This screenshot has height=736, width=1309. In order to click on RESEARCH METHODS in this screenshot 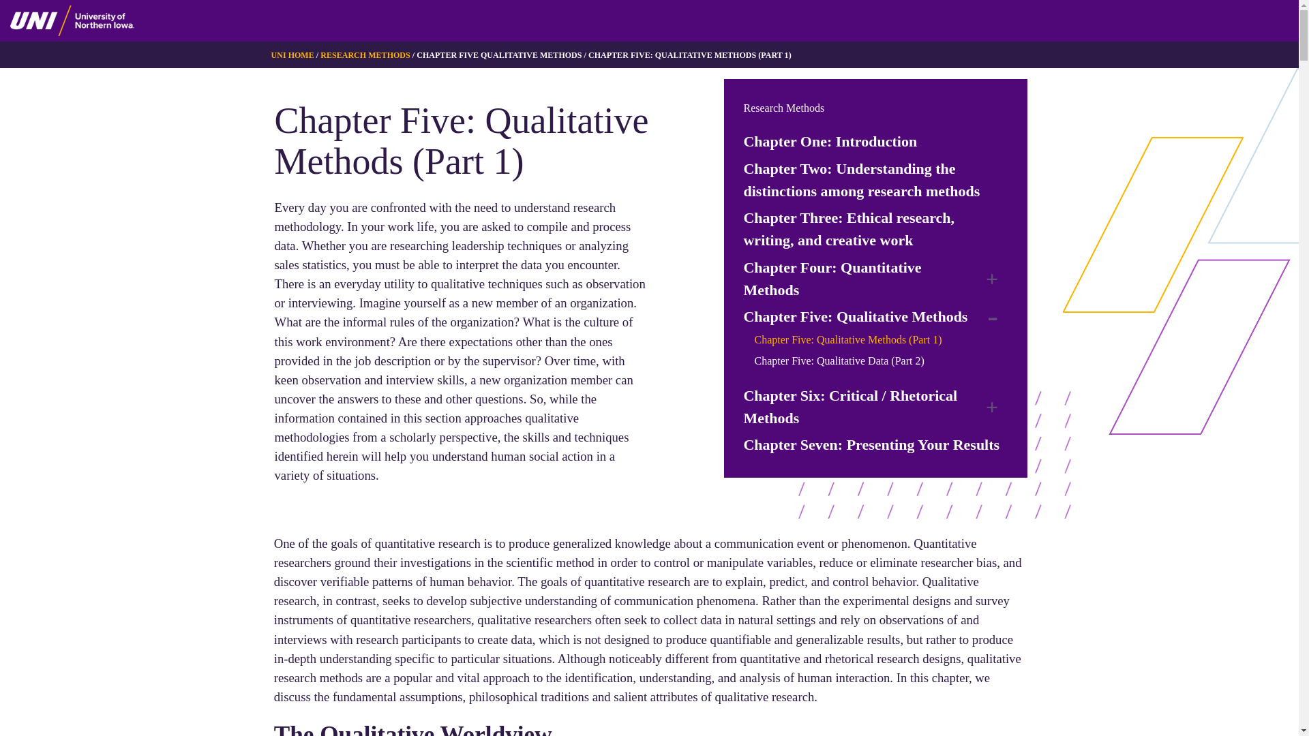, I will do `click(365, 55)`.